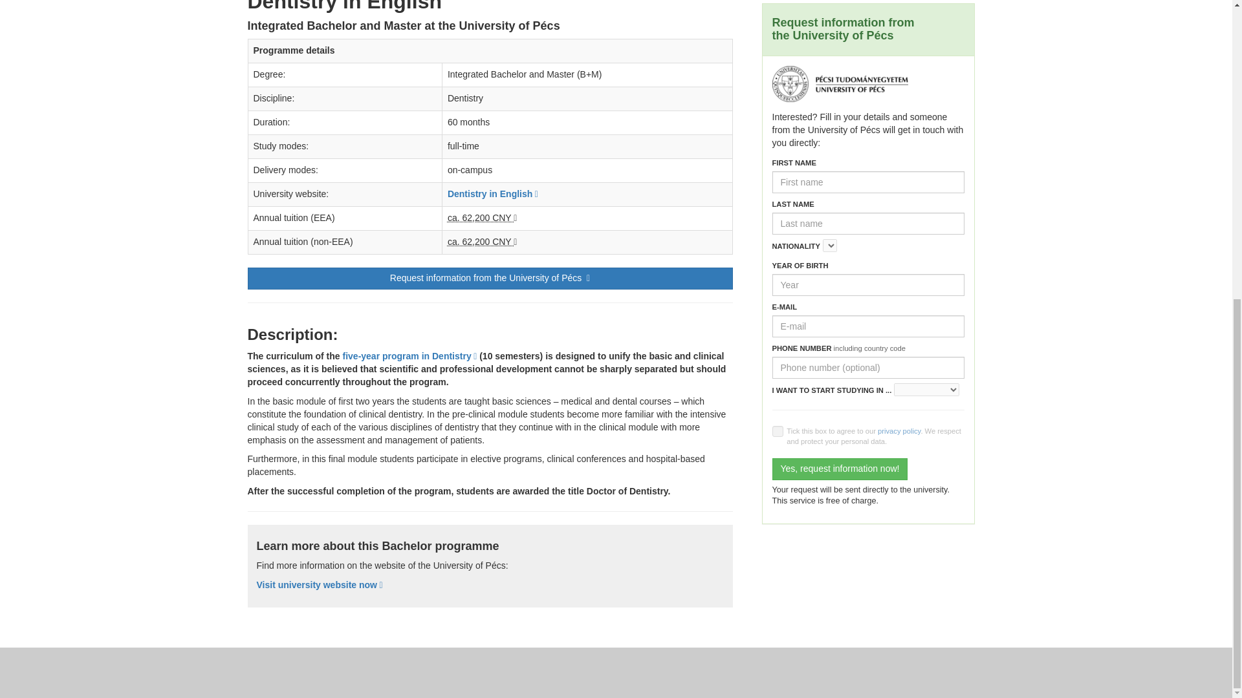 The height and width of the screenshot is (698, 1242). Describe the element at coordinates (319, 584) in the screenshot. I see `Visit university website now` at that location.